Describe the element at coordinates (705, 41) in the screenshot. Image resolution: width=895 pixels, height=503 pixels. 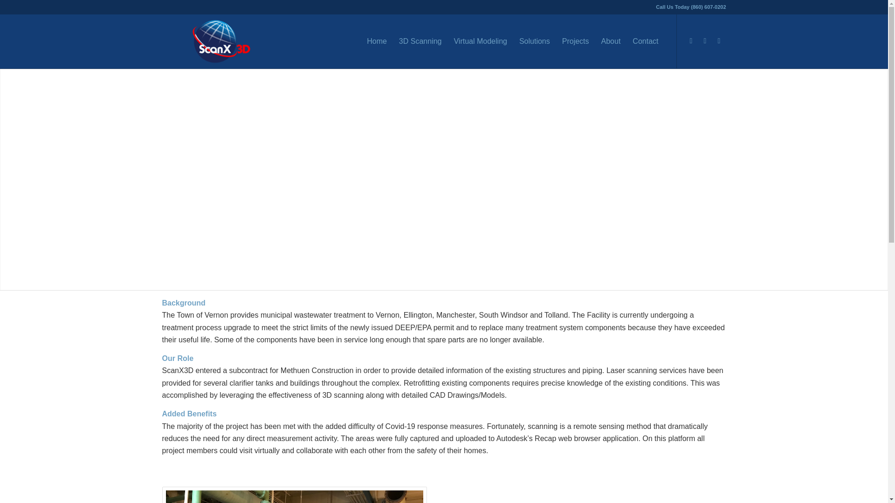
I see `LinkedIn` at that location.